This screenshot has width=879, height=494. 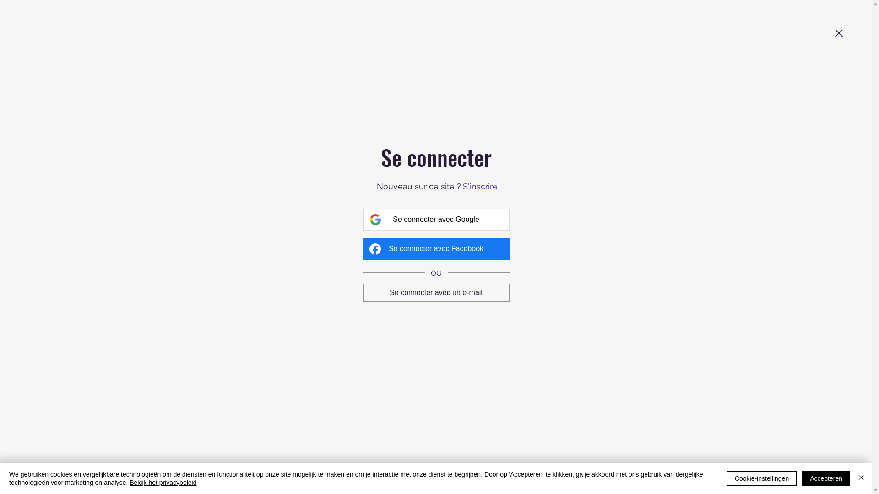 What do you see at coordinates (436, 293) in the screenshot?
I see `Se connecter avec un e-mail` at bounding box center [436, 293].